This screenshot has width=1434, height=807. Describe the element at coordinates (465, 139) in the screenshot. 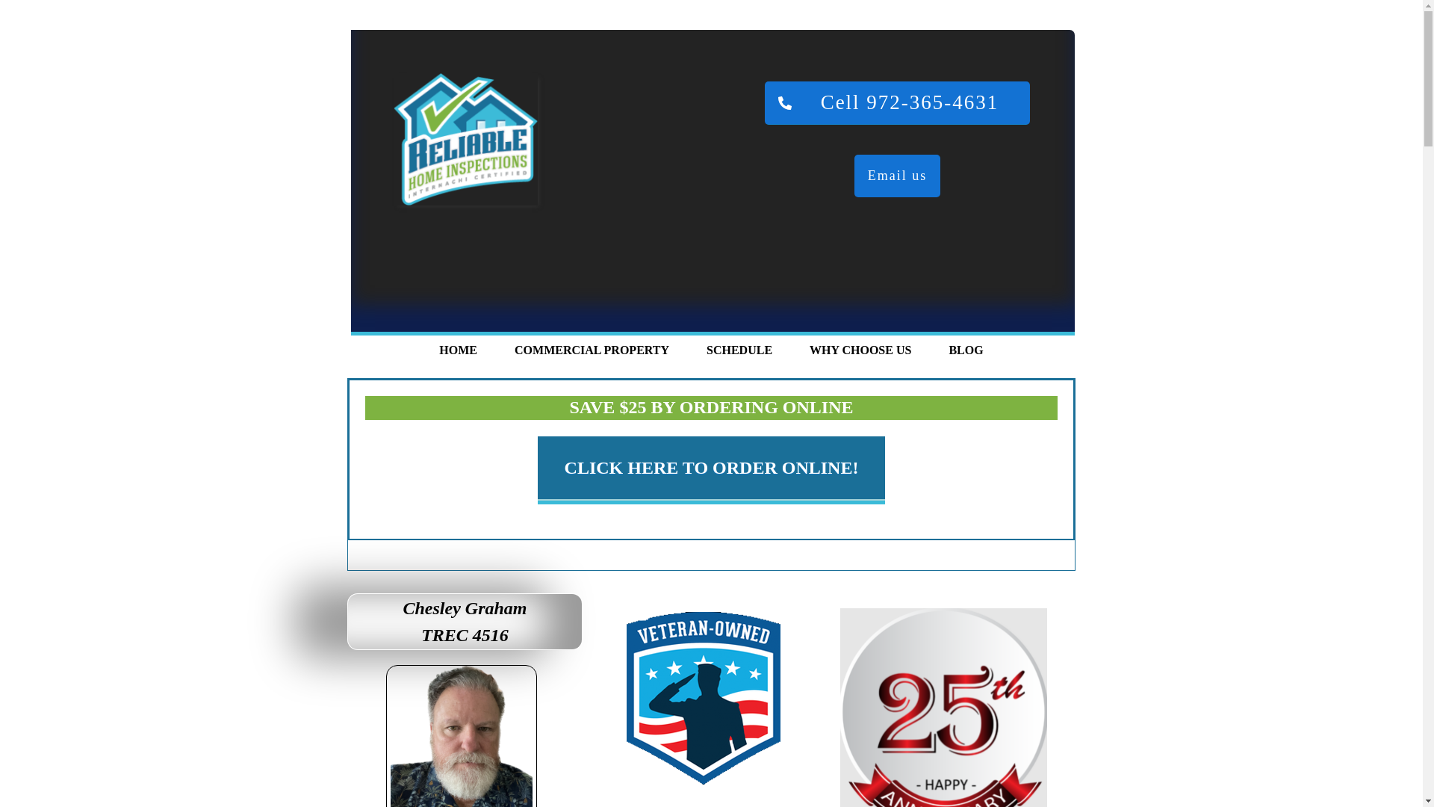

I see `reliable-home-inspections` at that location.